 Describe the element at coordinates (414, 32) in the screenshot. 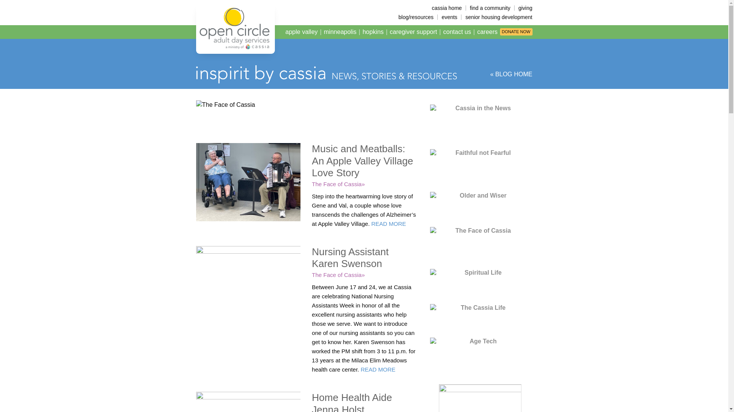

I see `caregiver support` at that location.